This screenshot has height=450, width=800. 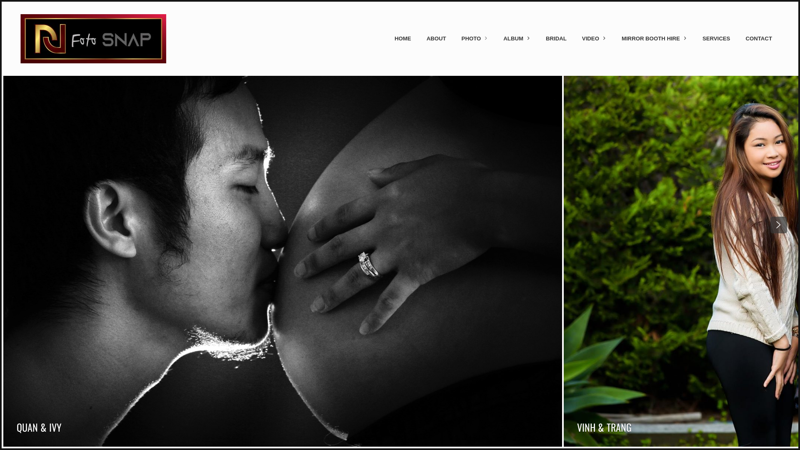 What do you see at coordinates (759, 39) in the screenshot?
I see `CONTACT` at bounding box center [759, 39].